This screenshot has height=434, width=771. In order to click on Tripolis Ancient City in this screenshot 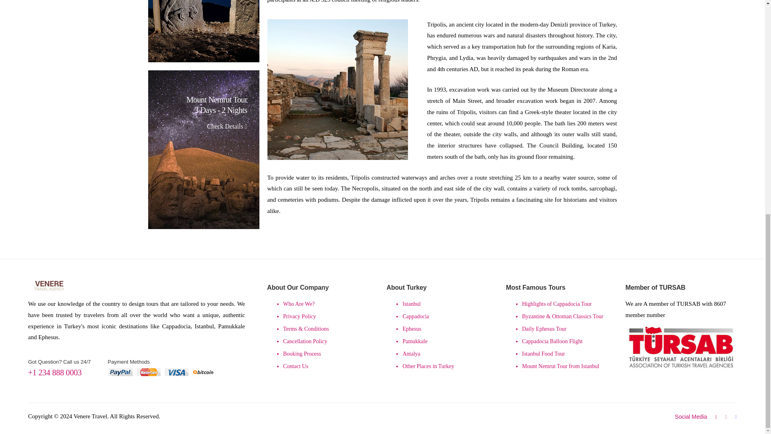, I will do `click(337, 89)`.